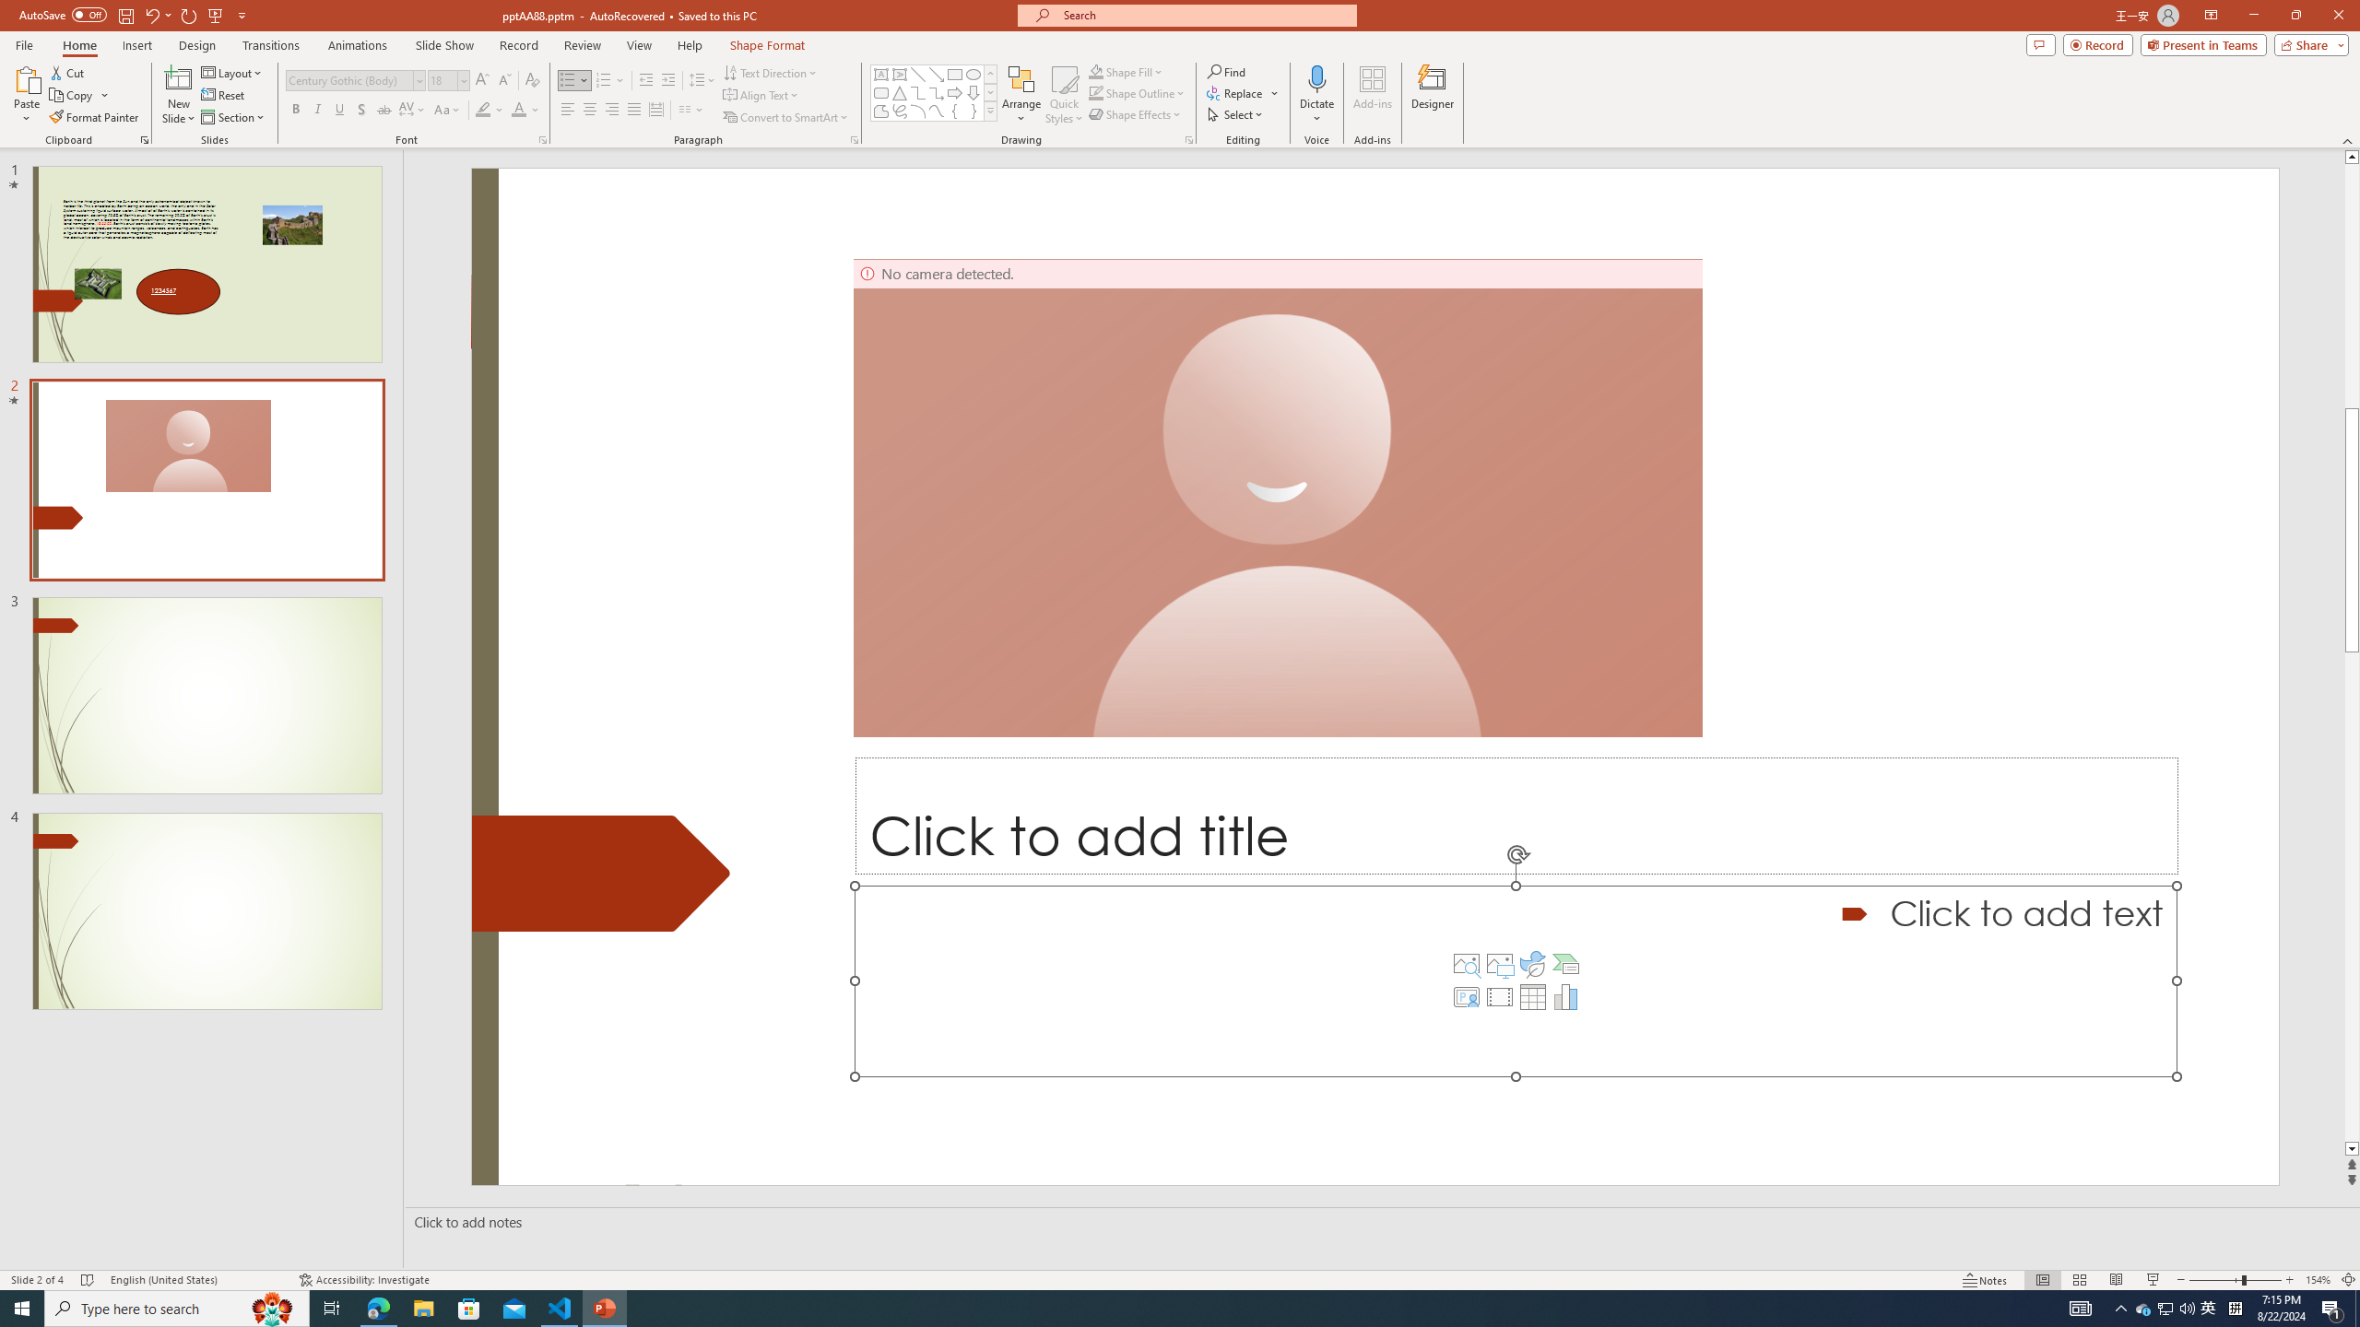 The width and height of the screenshot is (2360, 1327). I want to click on Crop, so click(2181, 95).